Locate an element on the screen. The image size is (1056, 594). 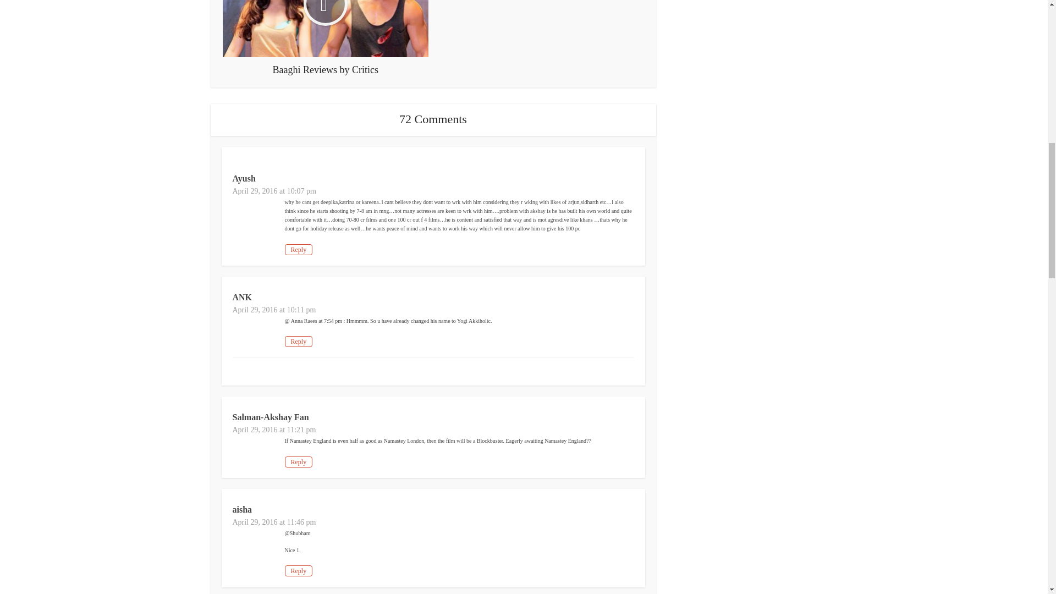
Reply is located at coordinates (299, 462).